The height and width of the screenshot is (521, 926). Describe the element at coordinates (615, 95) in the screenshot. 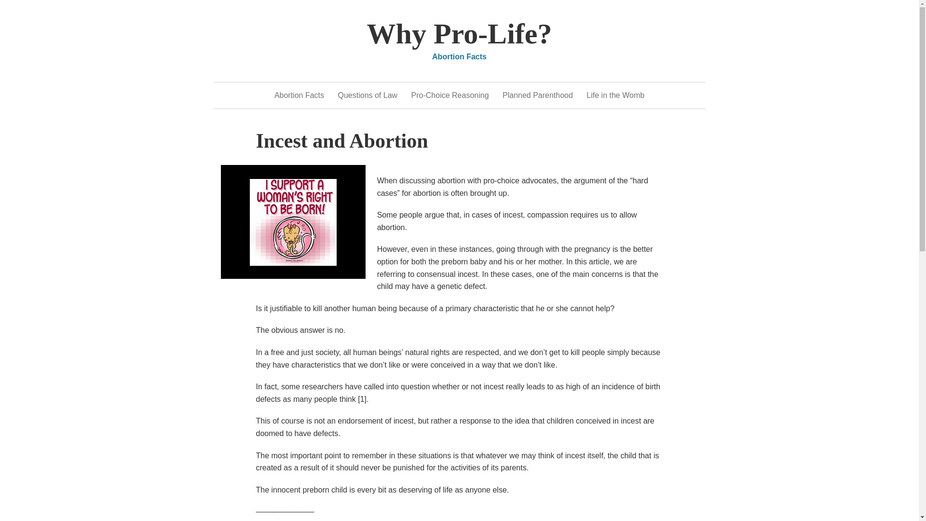

I see `Life in the Womb` at that location.